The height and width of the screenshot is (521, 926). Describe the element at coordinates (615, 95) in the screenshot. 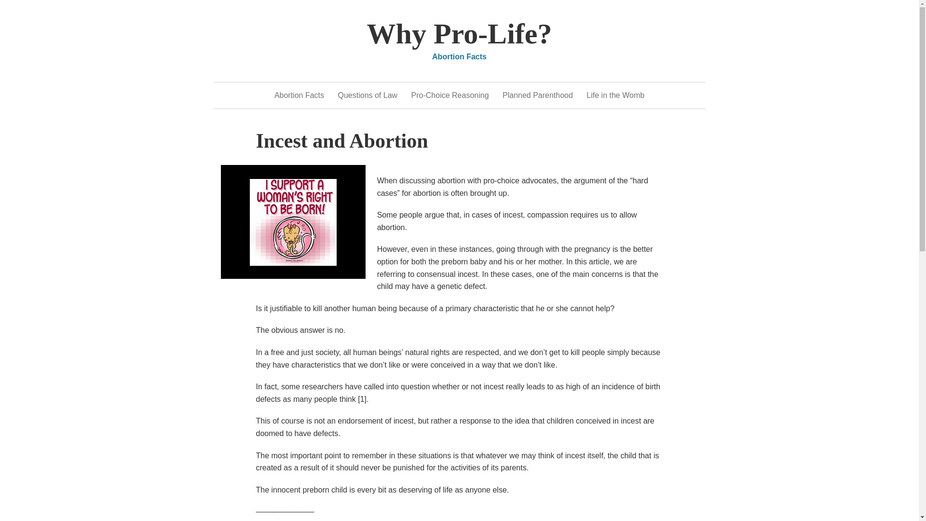

I see `Life in the Womb` at that location.